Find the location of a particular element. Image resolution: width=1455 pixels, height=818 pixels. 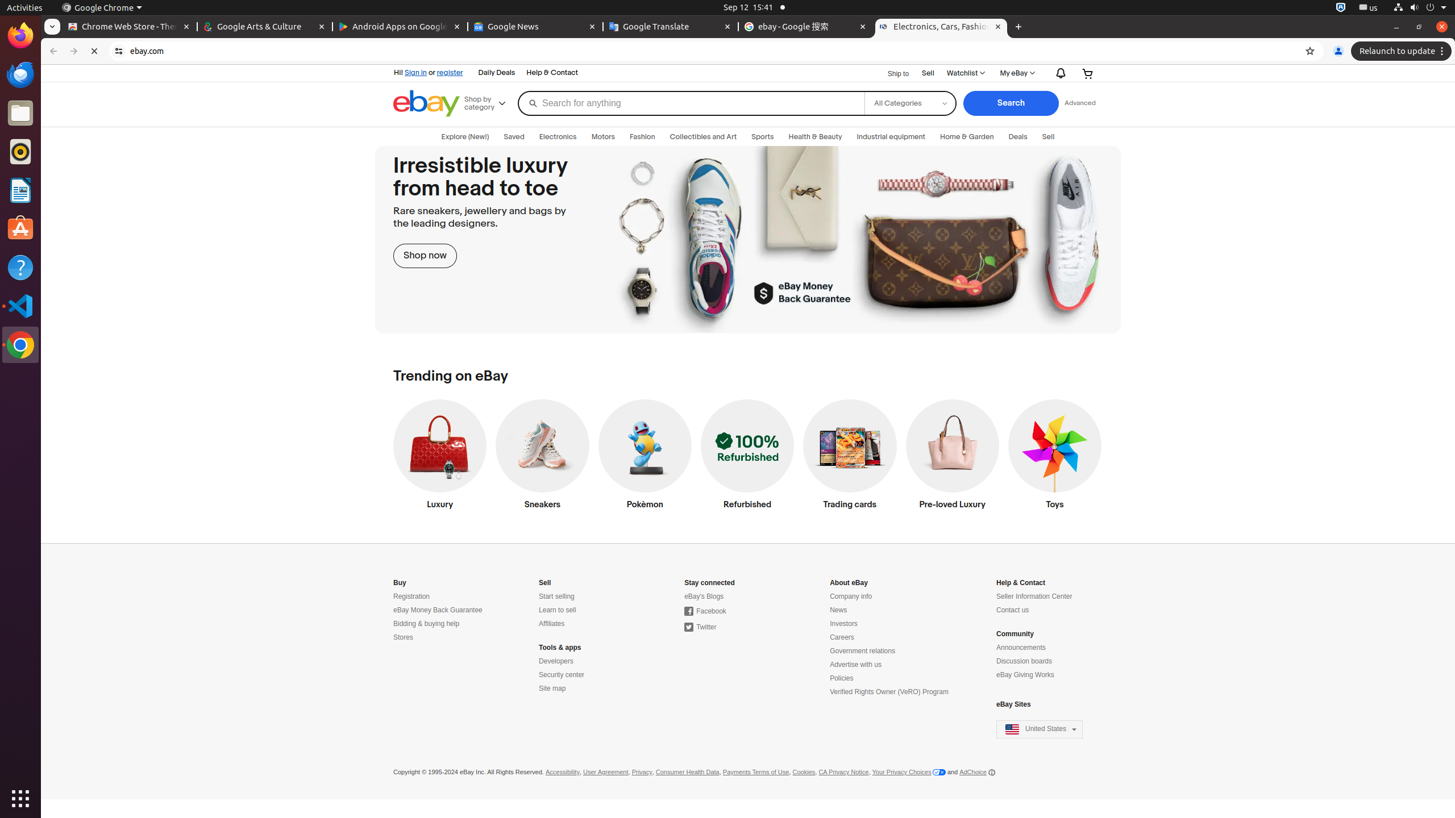

Refurbished is located at coordinates (747, 457).